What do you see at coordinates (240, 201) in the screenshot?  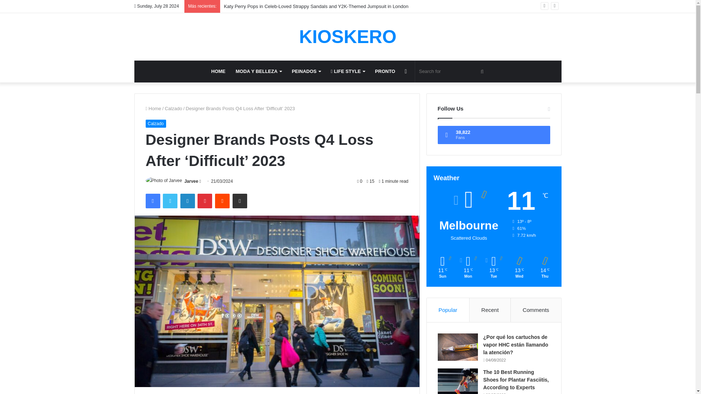 I see `Share via Email` at bounding box center [240, 201].